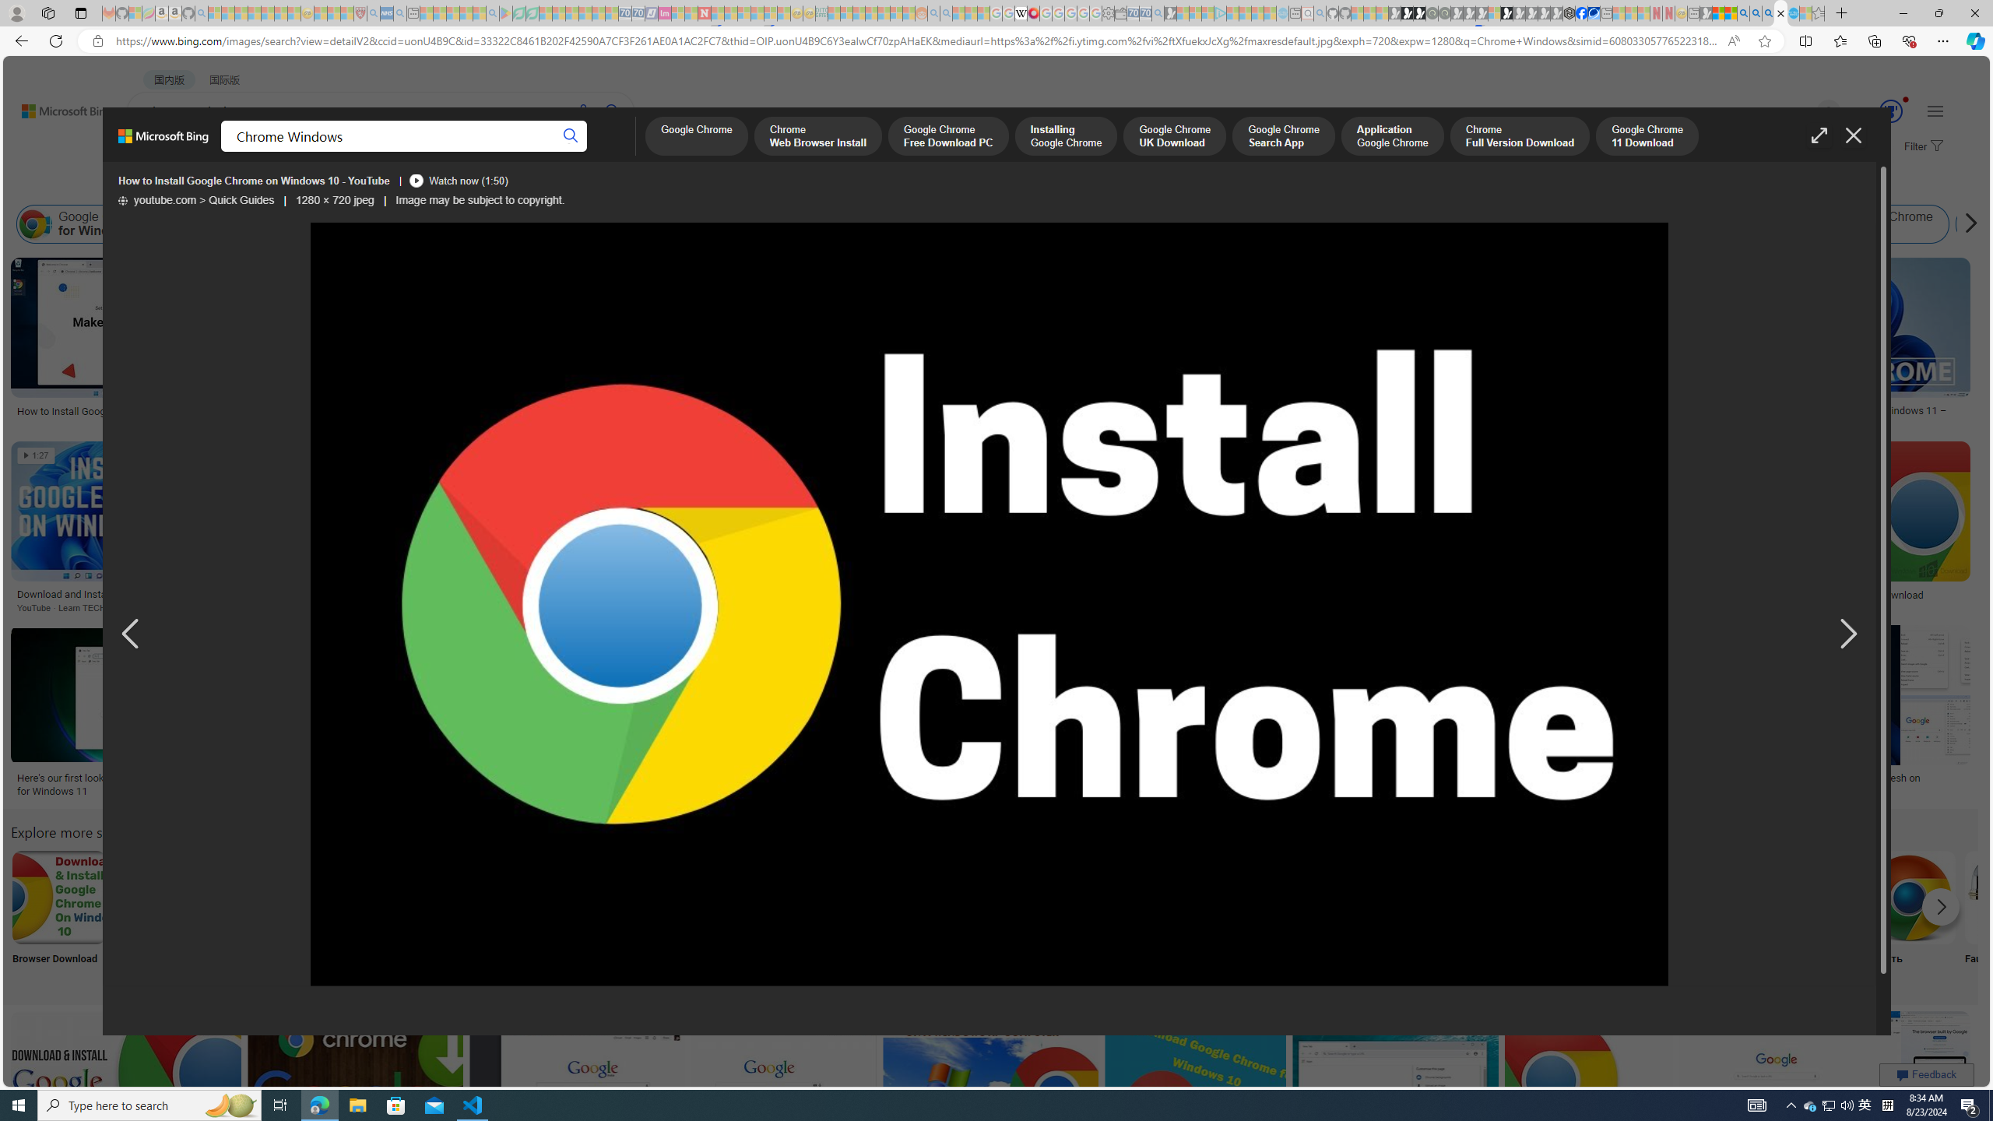  Describe the element at coordinates (1806, 112) in the screenshot. I see `Eugene` at that location.